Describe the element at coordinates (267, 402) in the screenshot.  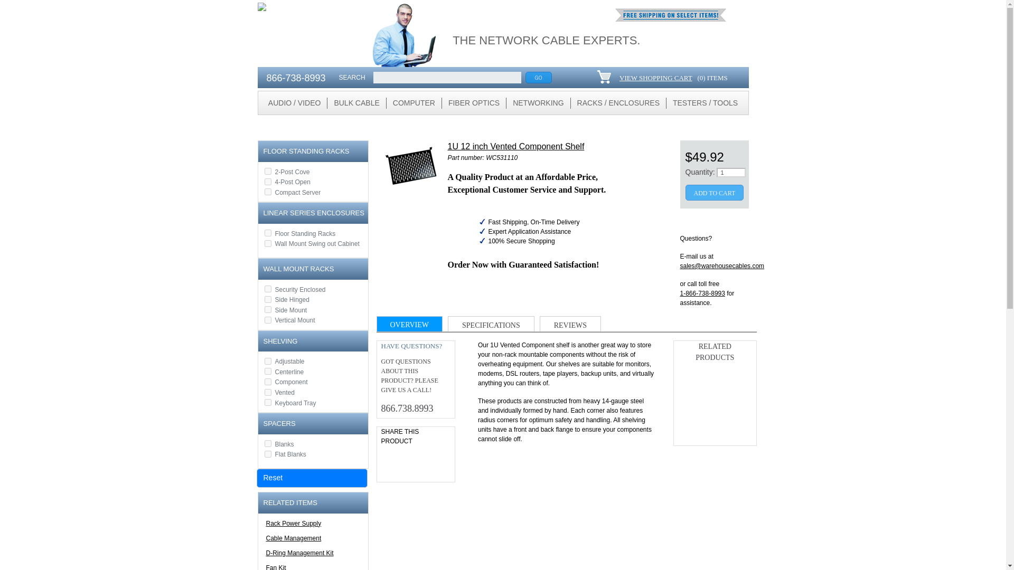
I see `keyboard` at that location.